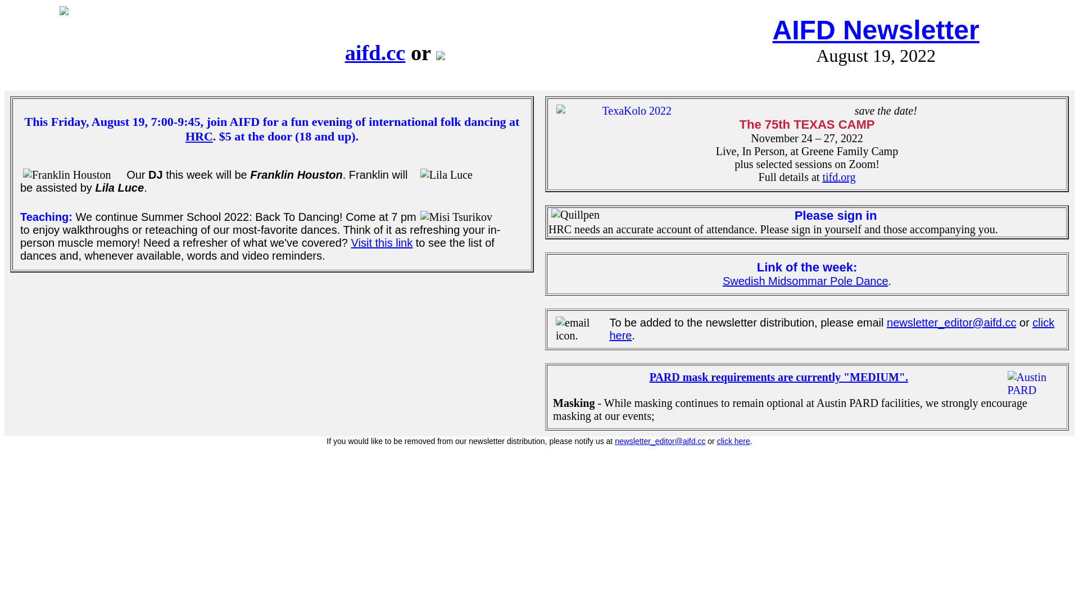 This screenshot has height=607, width=1079. Describe the element at coordinates (806, 281) in the screenshot. I see `Swedish Midsommar Pole Dance` at that location.